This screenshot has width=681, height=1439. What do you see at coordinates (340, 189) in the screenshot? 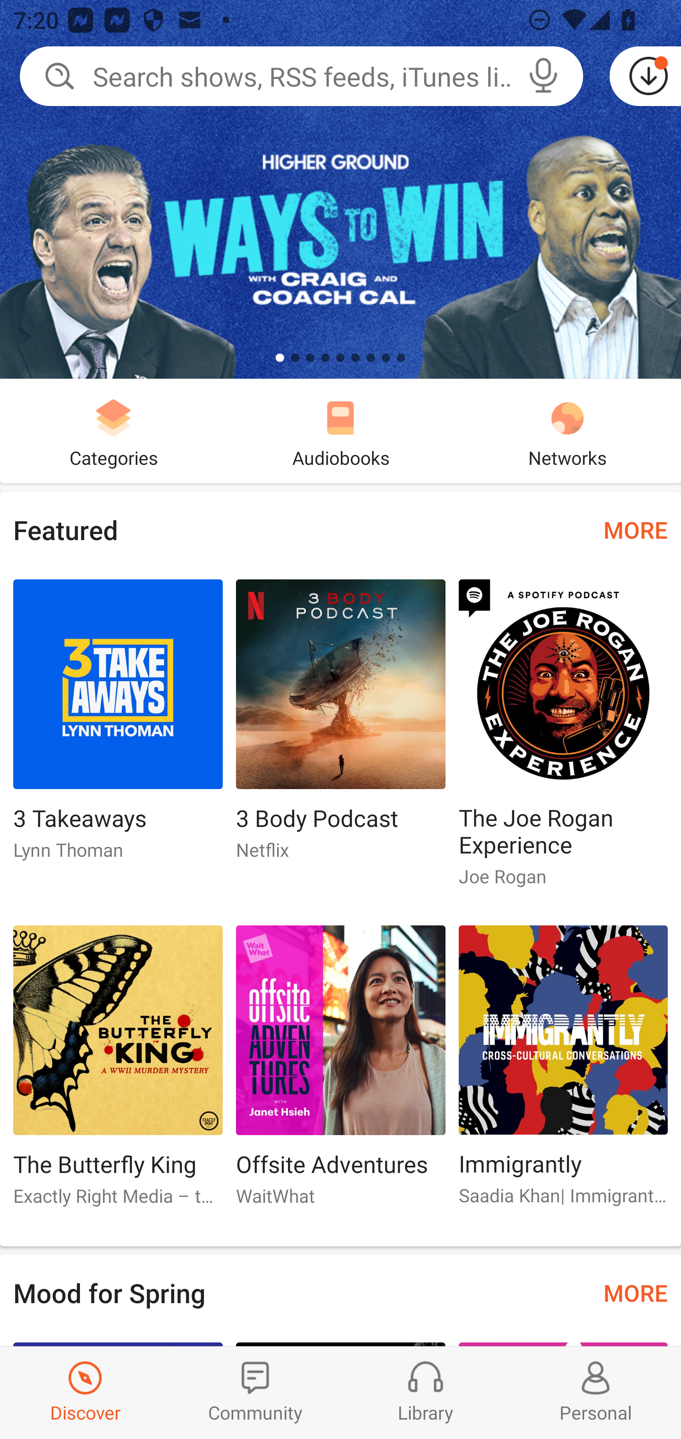
I see `Ways To Win` at bounding box center [340, 189].